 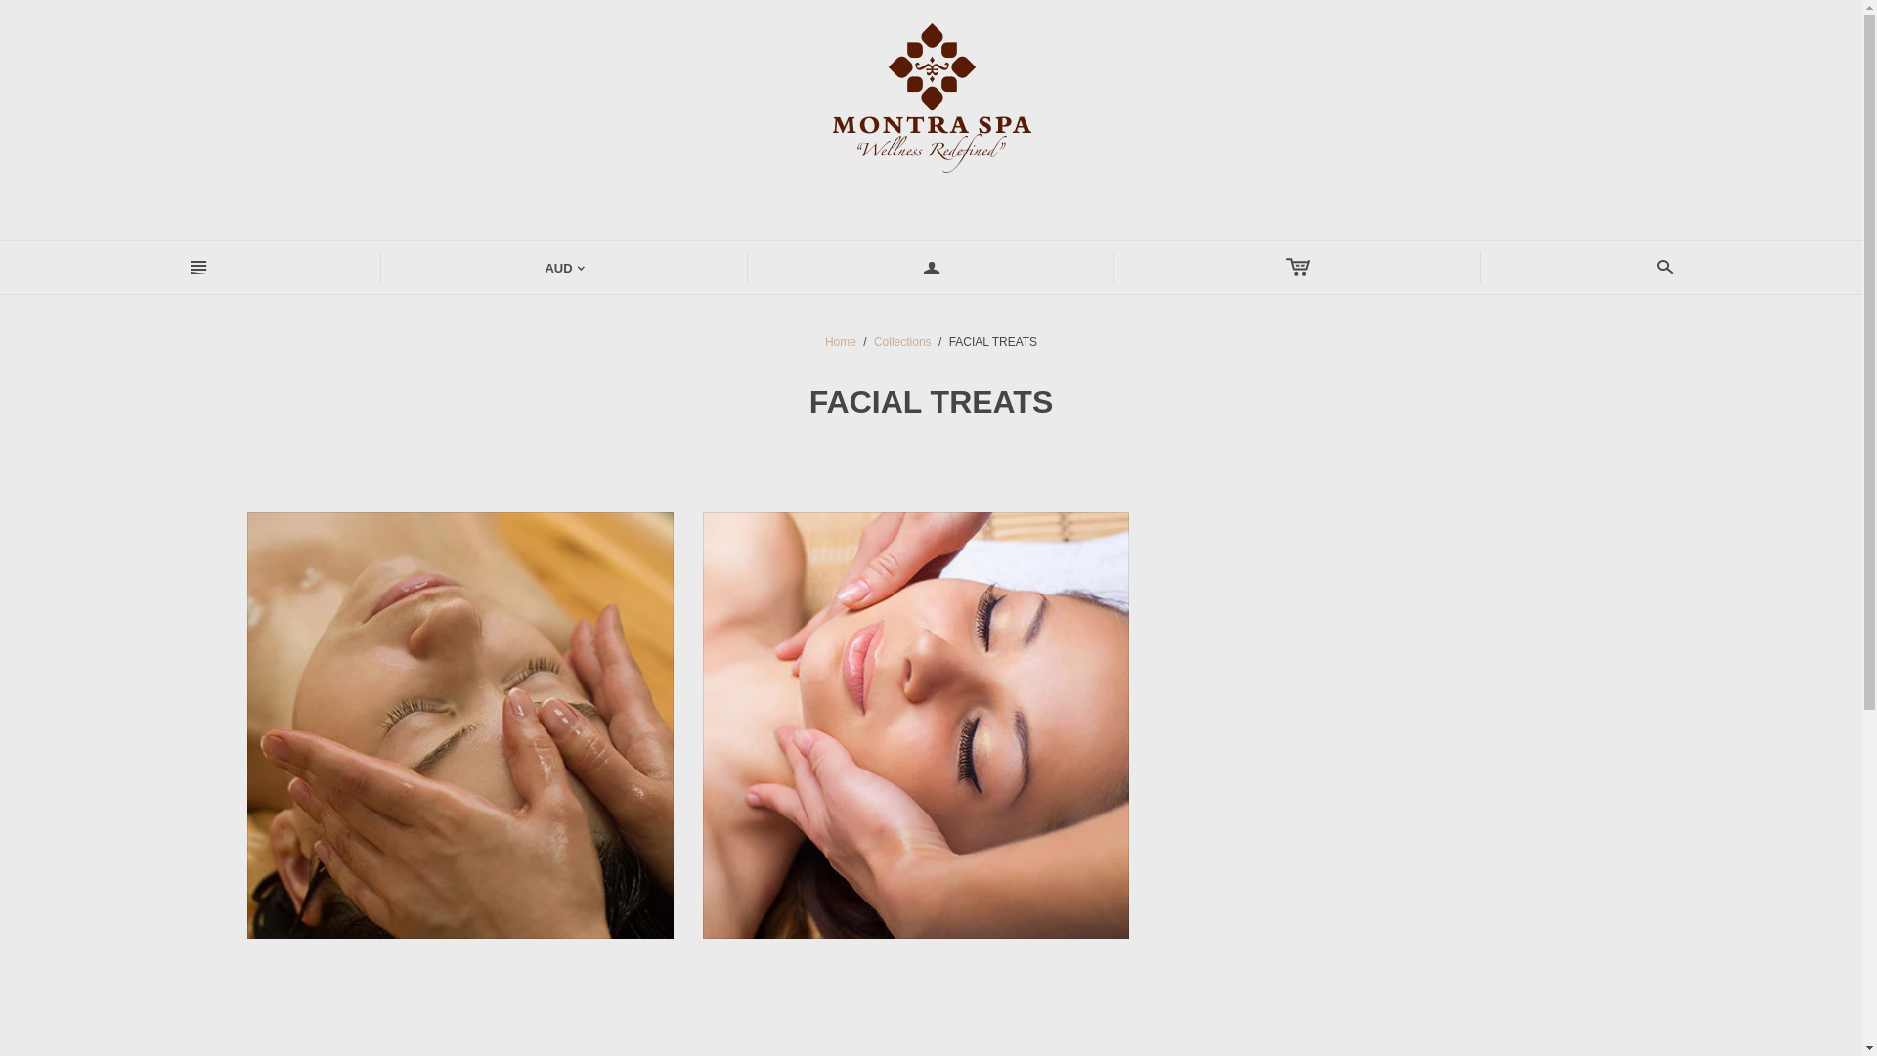 I want to click on Collections, so click(x=903, y=342).